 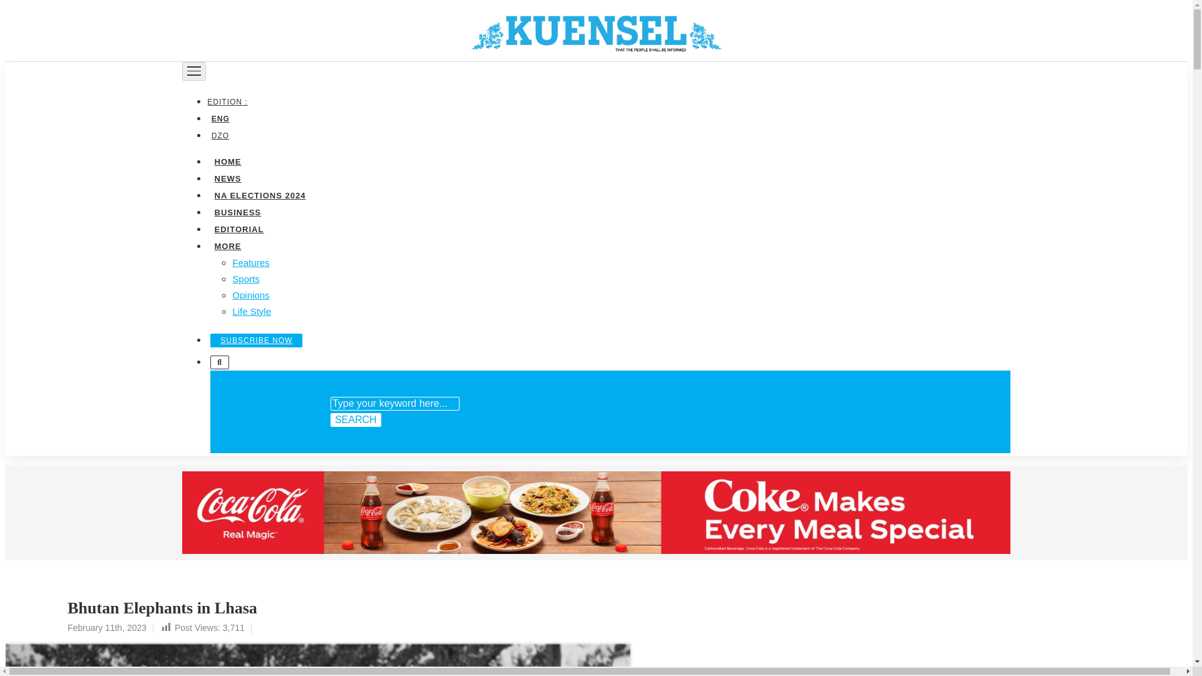 What do you see at coordinates (227, 160) in the screenshot?
I see `HOME` at bounding box center [227, 160].